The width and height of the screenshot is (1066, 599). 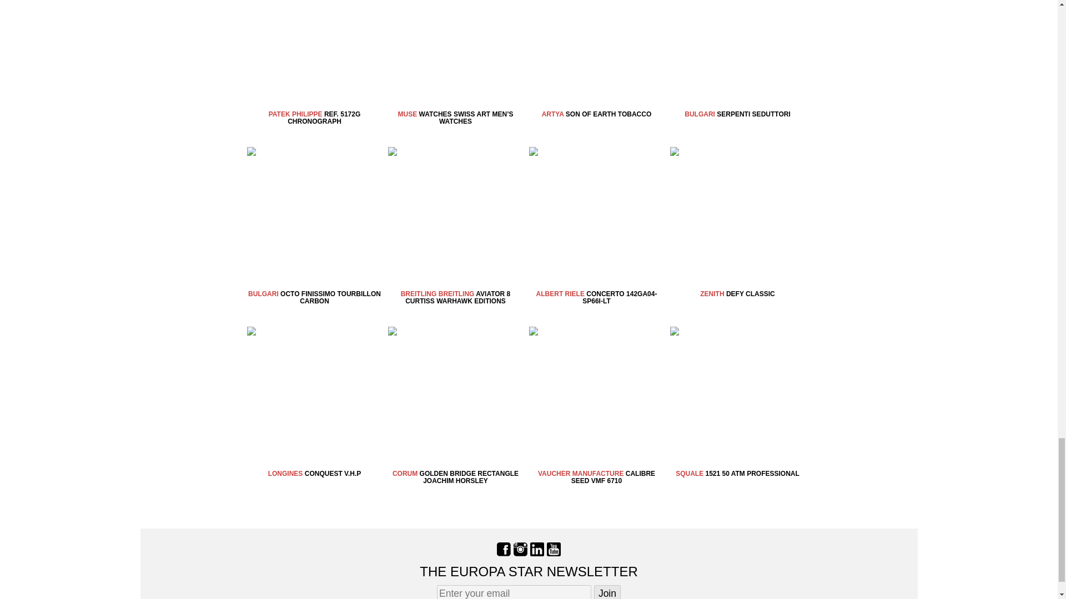 What do you see at coordinates (607, 592) in the screenshot?
I see `Join` at bounding box center [607, 592].